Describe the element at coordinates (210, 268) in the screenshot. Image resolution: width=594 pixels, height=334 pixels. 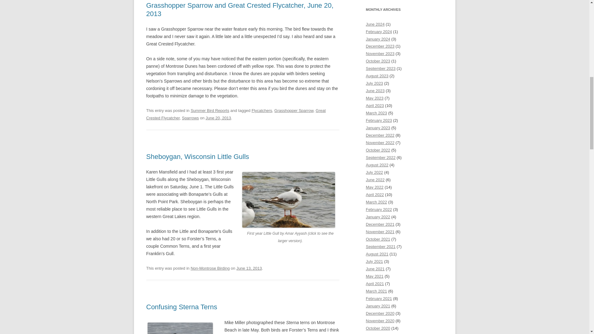
I see `Non-Montrose Birding` at that location.